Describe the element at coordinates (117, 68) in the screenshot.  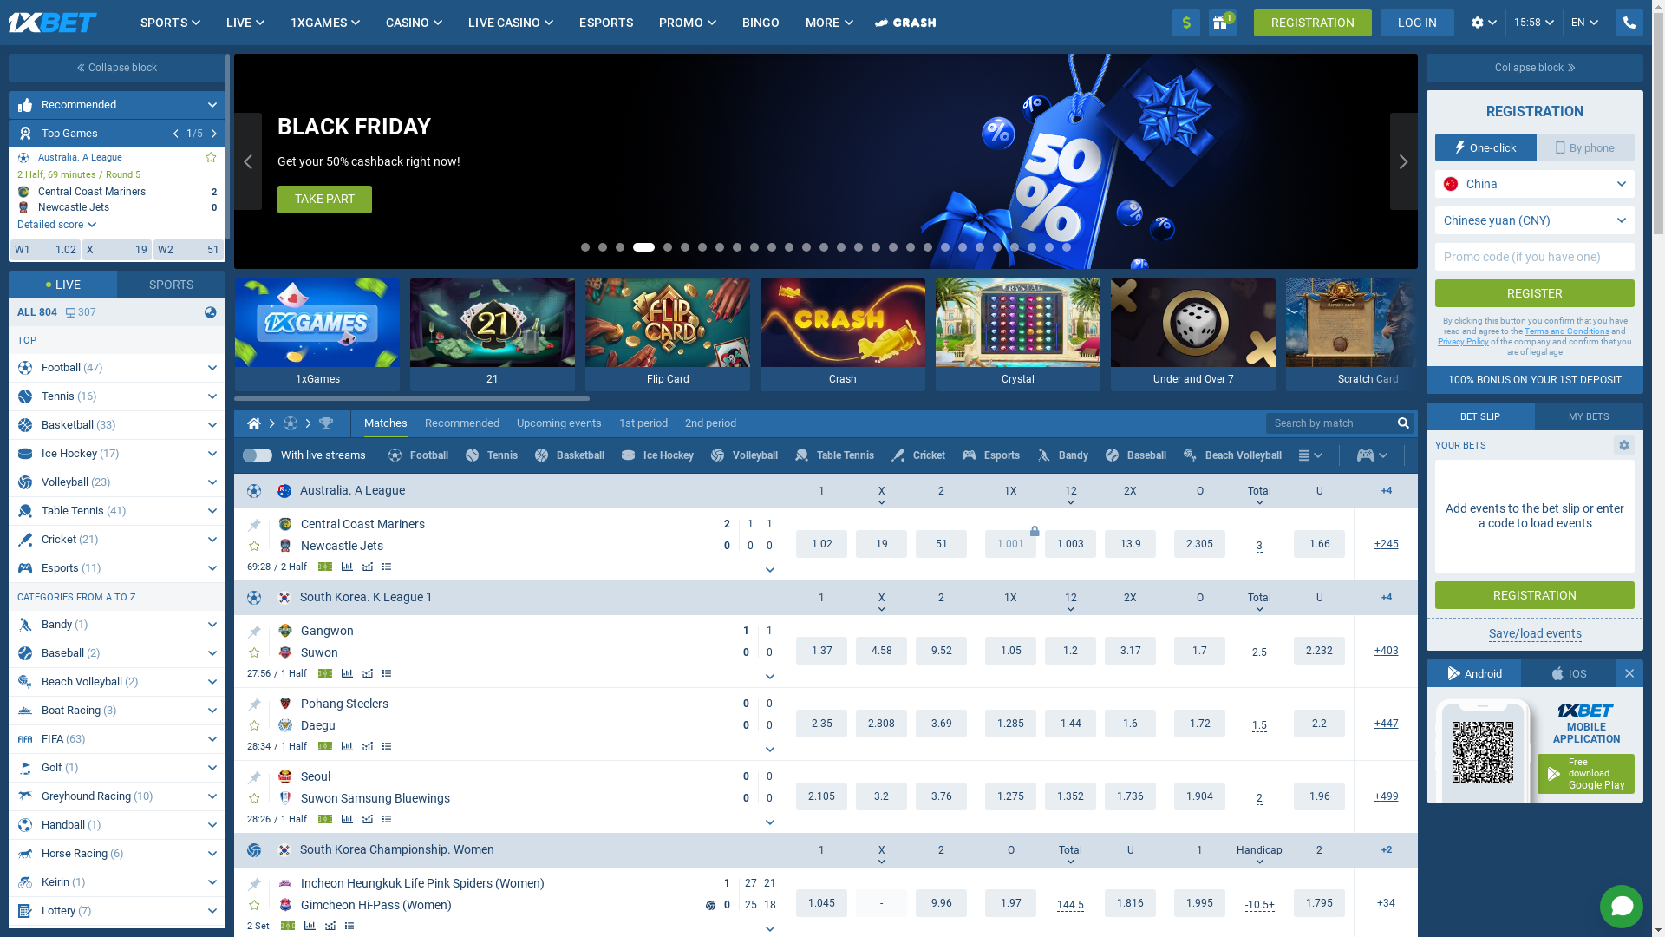
I see `Collapse block` at that location.